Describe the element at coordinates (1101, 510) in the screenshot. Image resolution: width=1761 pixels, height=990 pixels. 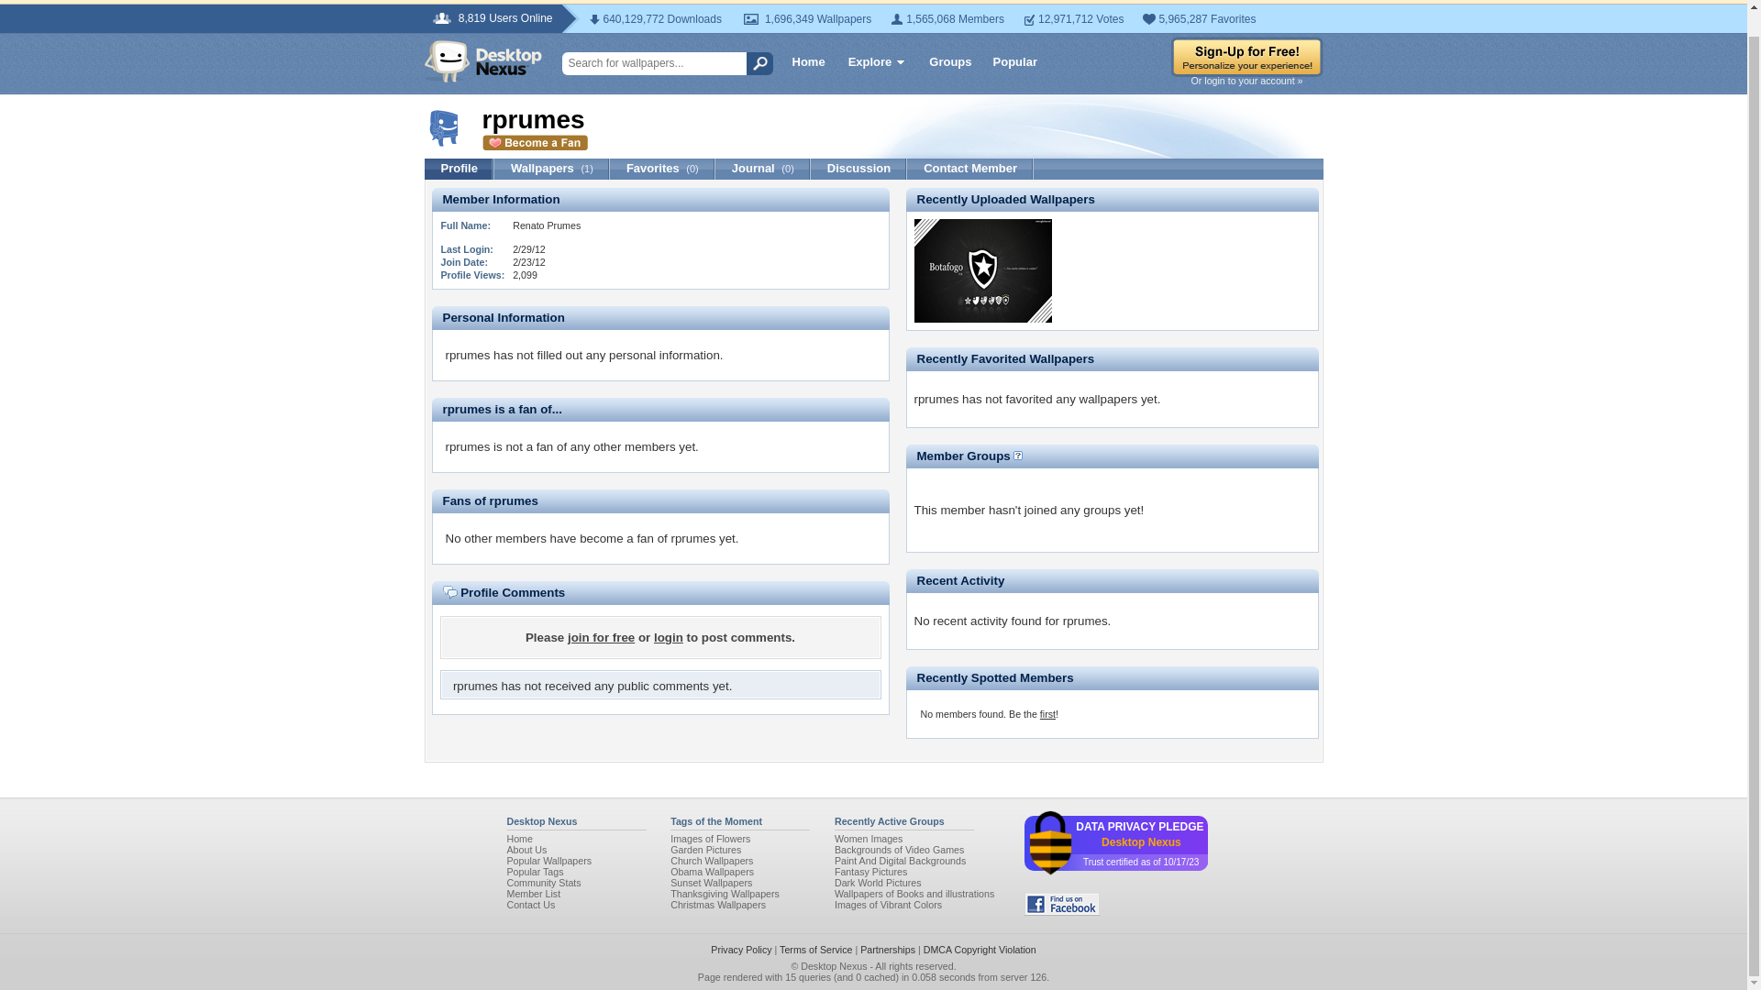
I see `groups` at that location.